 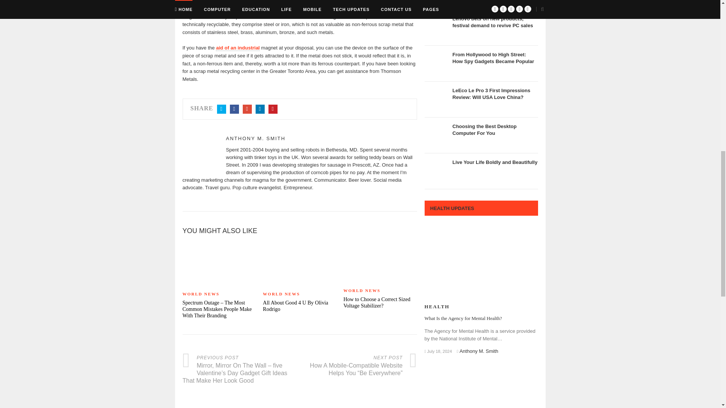 I want to click on Choosing the Best Desktop Computer For You 15, so click(x=436, y=135).